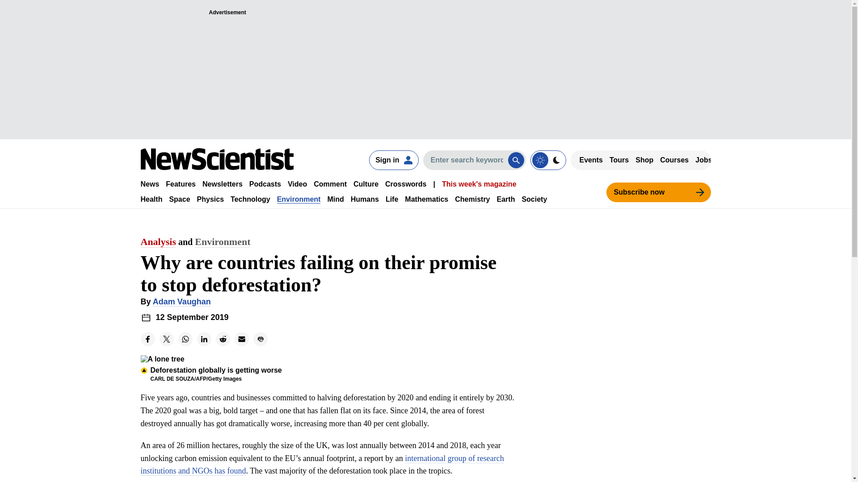 The image size is (858, 482). Describe the element at coordinates (299, 199) in the screenshot. I see `Environment` at that location.